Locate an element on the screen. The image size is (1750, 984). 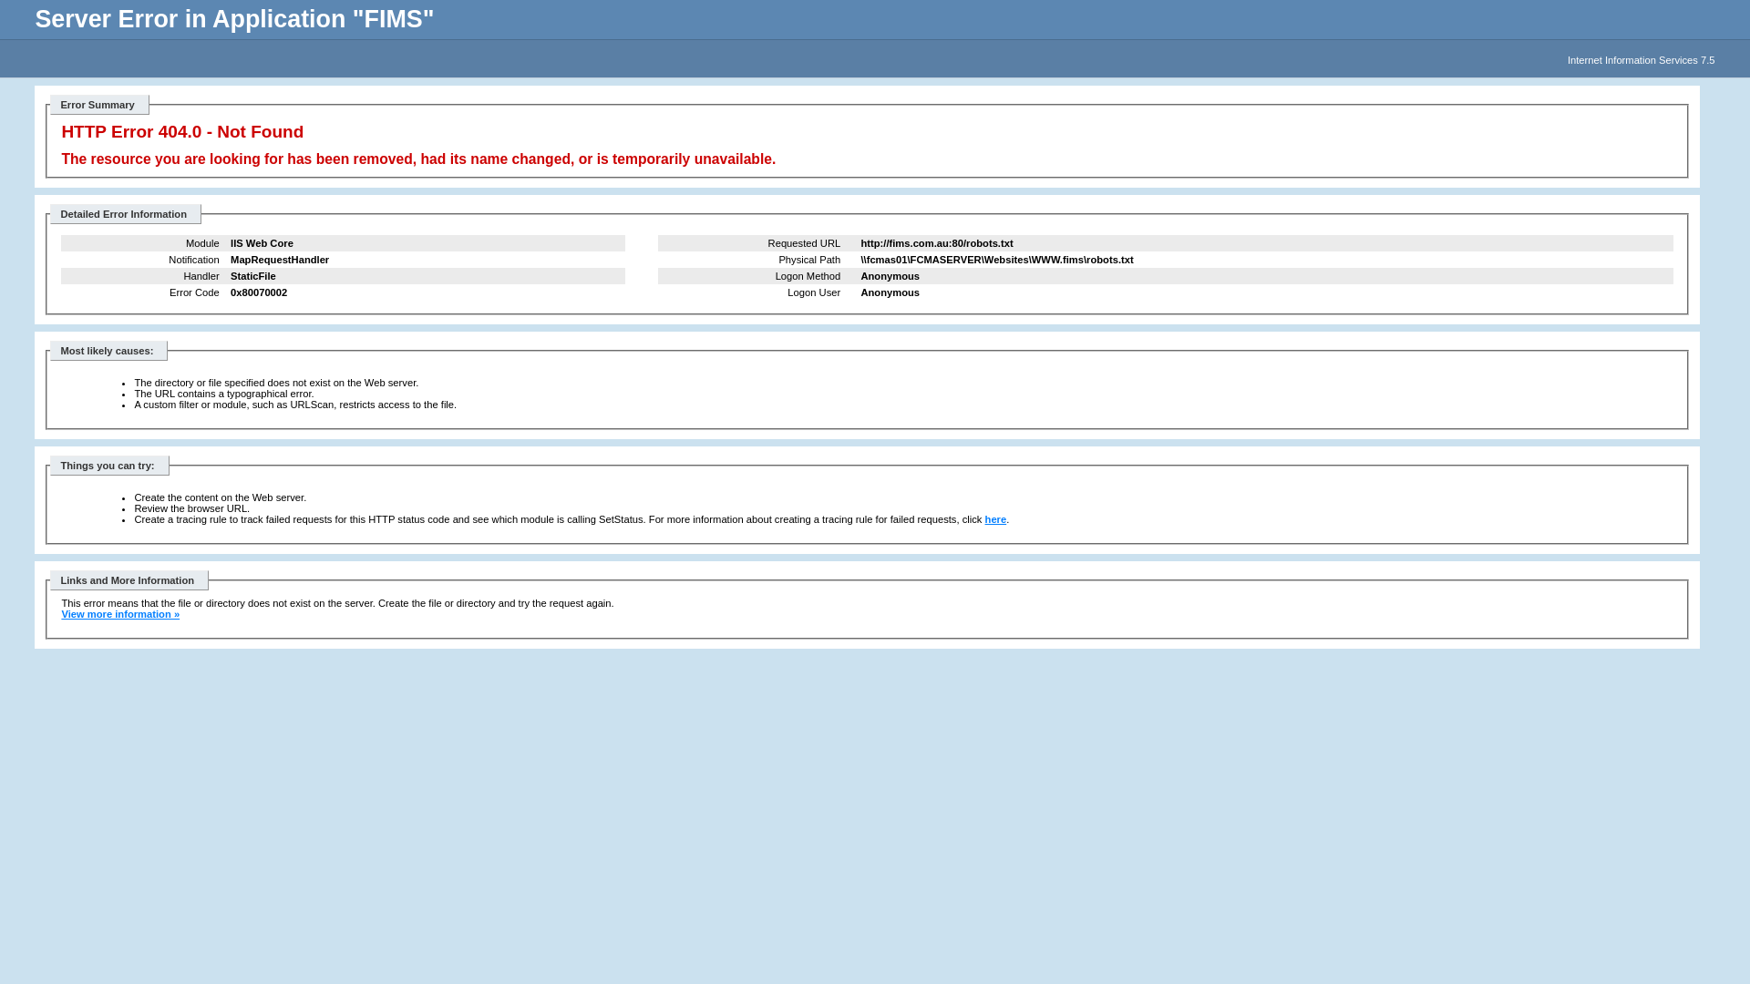
here is located at coordinates (996, 519).